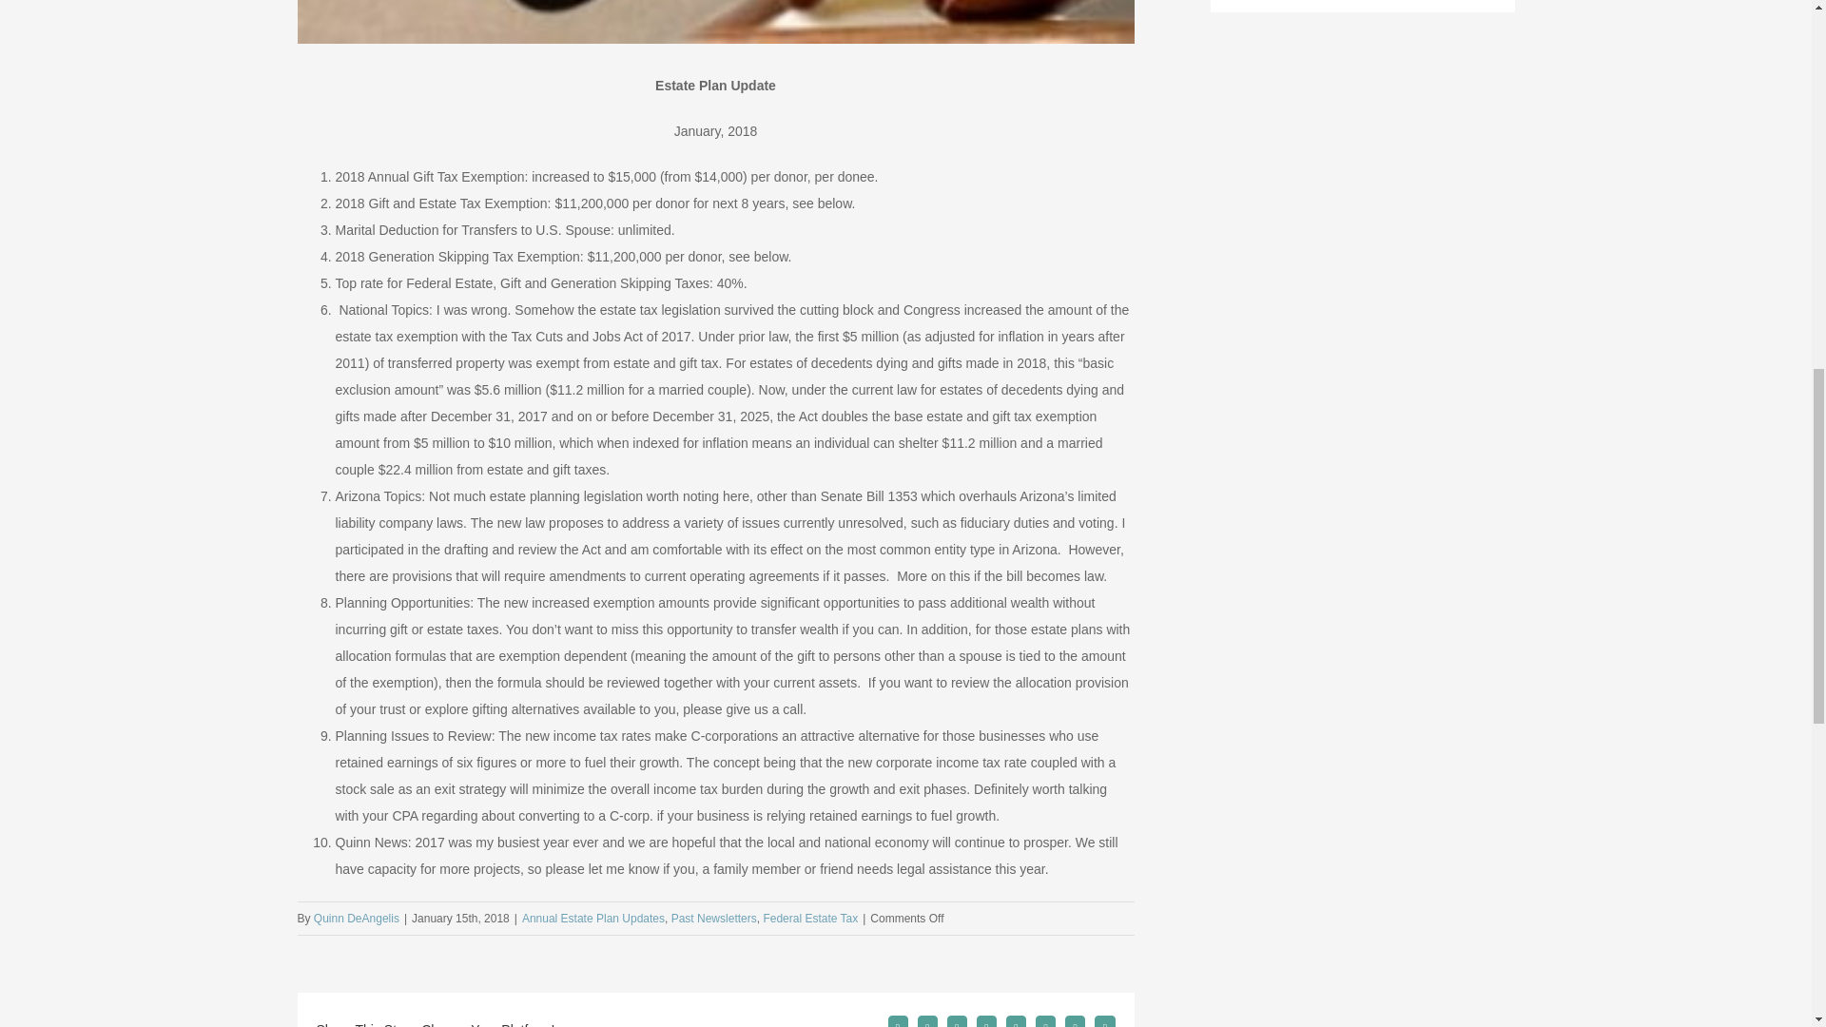  What do you see at coordinates (957, 1021) in the screenshot?
I see `Reddit` at bounding box center [957, 1021].